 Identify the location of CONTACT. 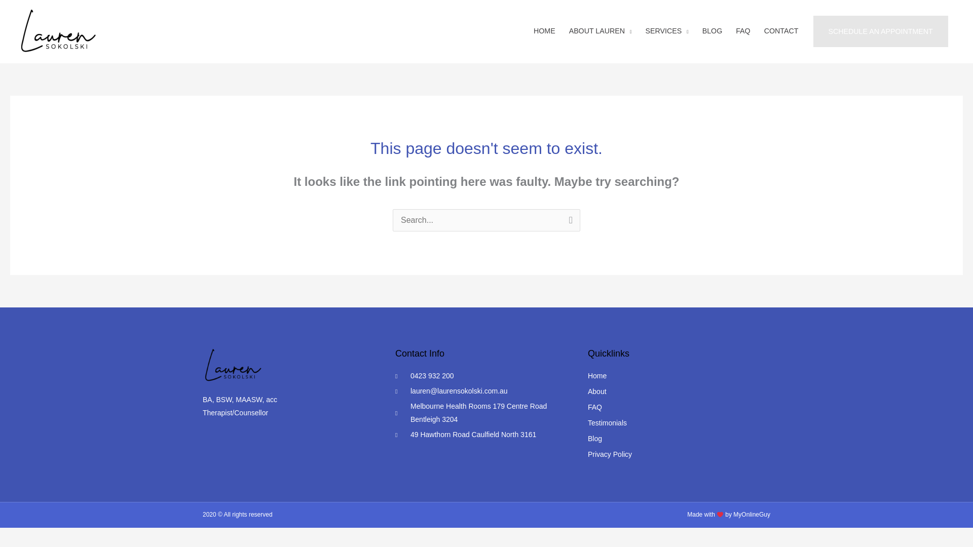
(782, 30).